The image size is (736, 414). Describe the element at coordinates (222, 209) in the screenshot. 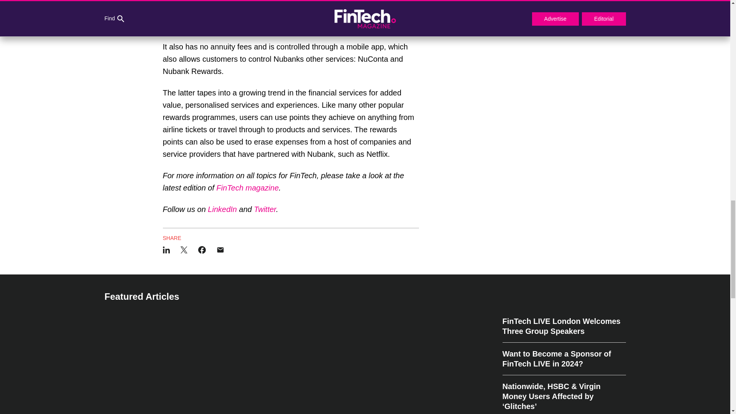

I see `LinkedIn` at that location.